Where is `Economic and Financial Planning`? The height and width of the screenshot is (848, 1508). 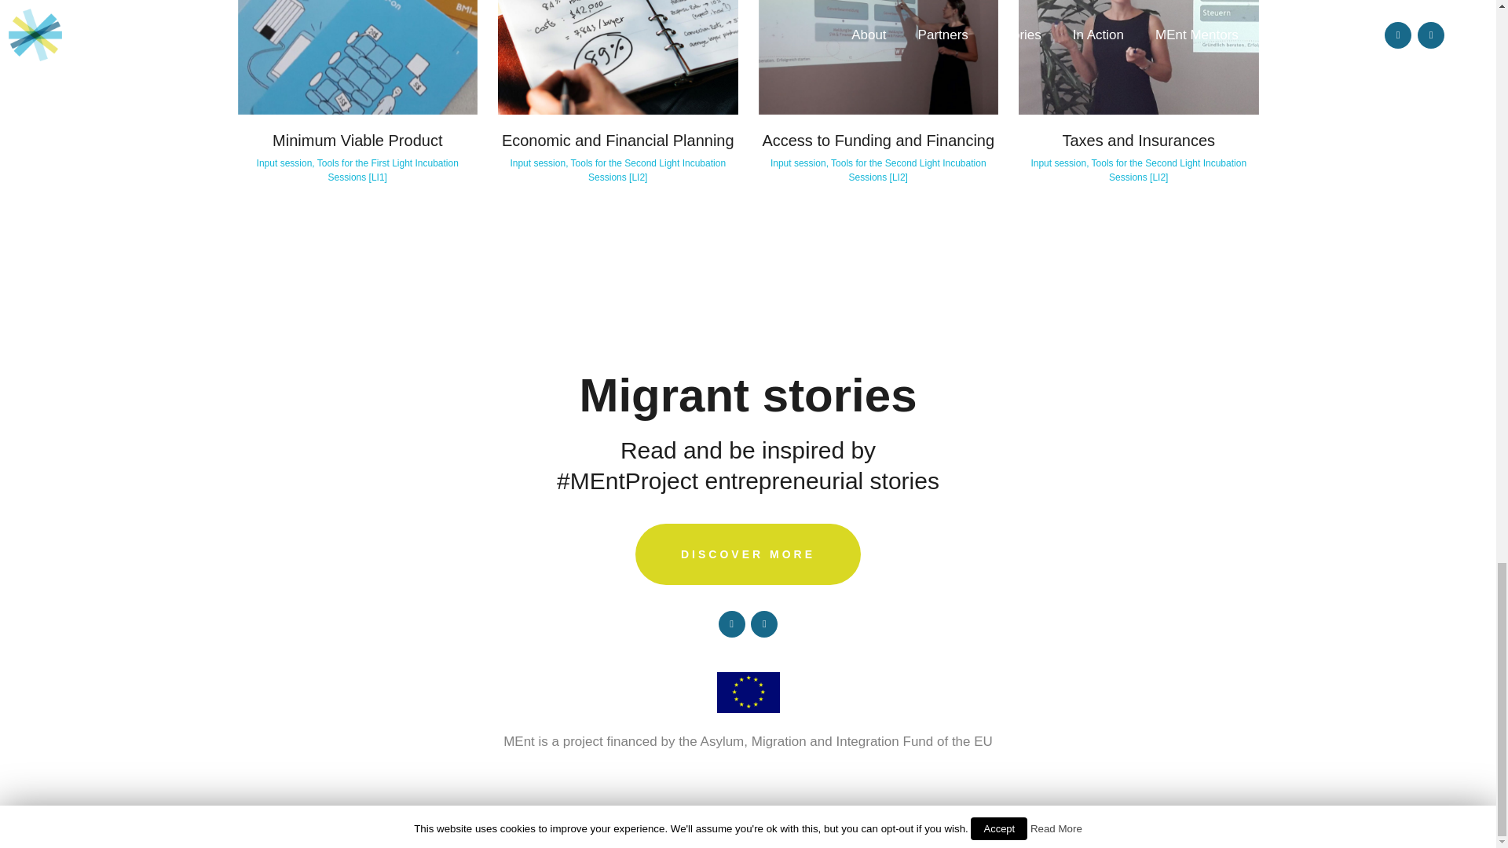
Economic and Financial Planning is located at coordinates (618, 141).